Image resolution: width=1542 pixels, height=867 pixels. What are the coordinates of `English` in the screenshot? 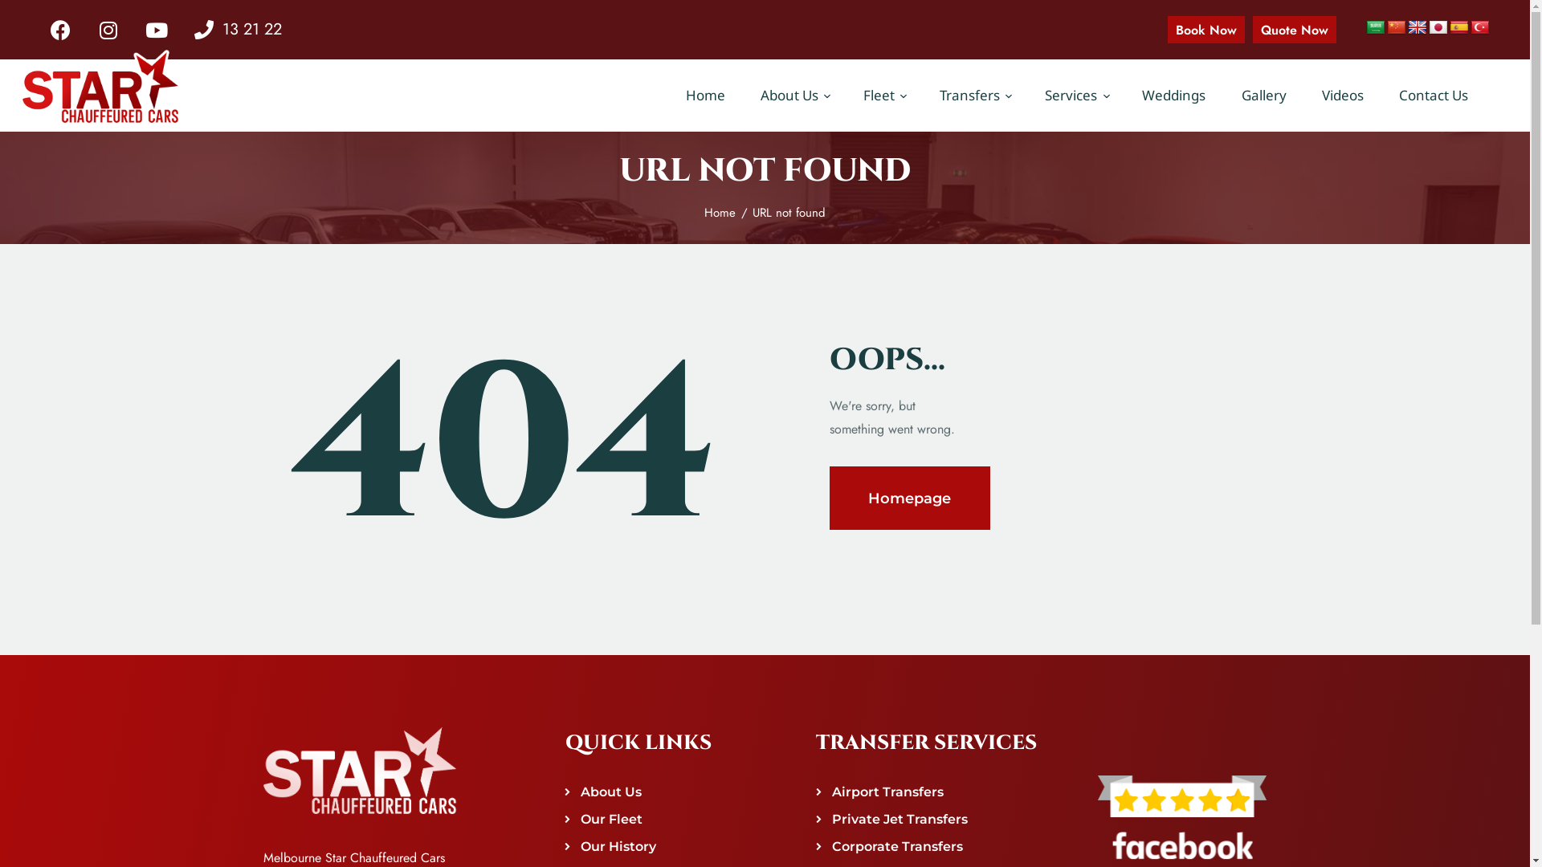 It's located at (1418, 28).